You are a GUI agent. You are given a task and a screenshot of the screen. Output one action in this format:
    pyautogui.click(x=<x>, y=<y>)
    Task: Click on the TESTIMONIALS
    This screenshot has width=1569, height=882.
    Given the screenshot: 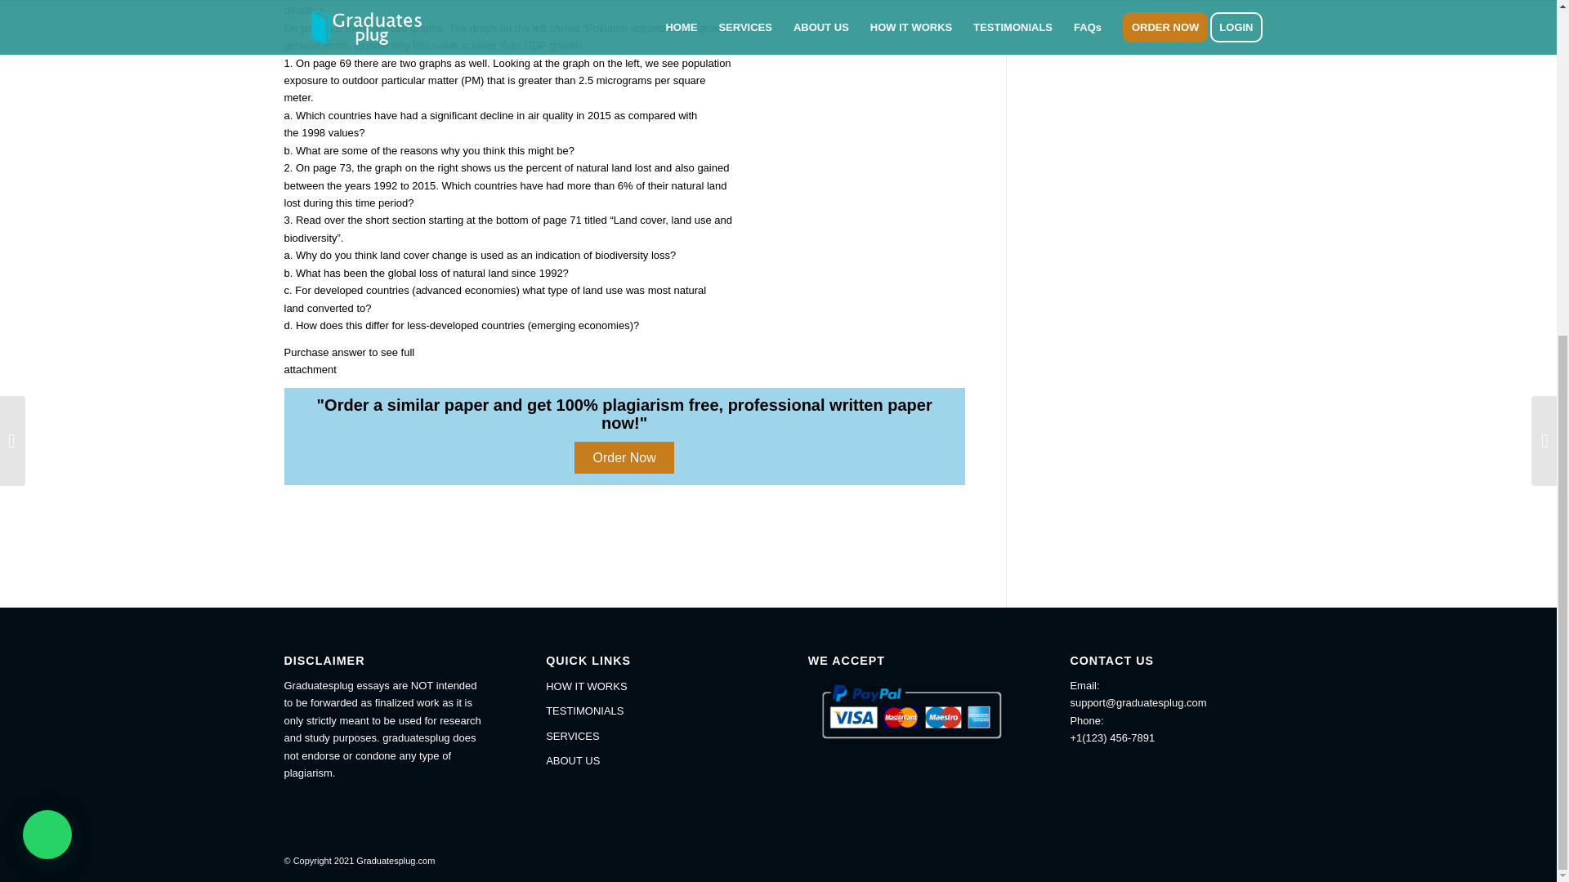 What is the action you would take?
    pyautogui.click(x=647, y=710)
    